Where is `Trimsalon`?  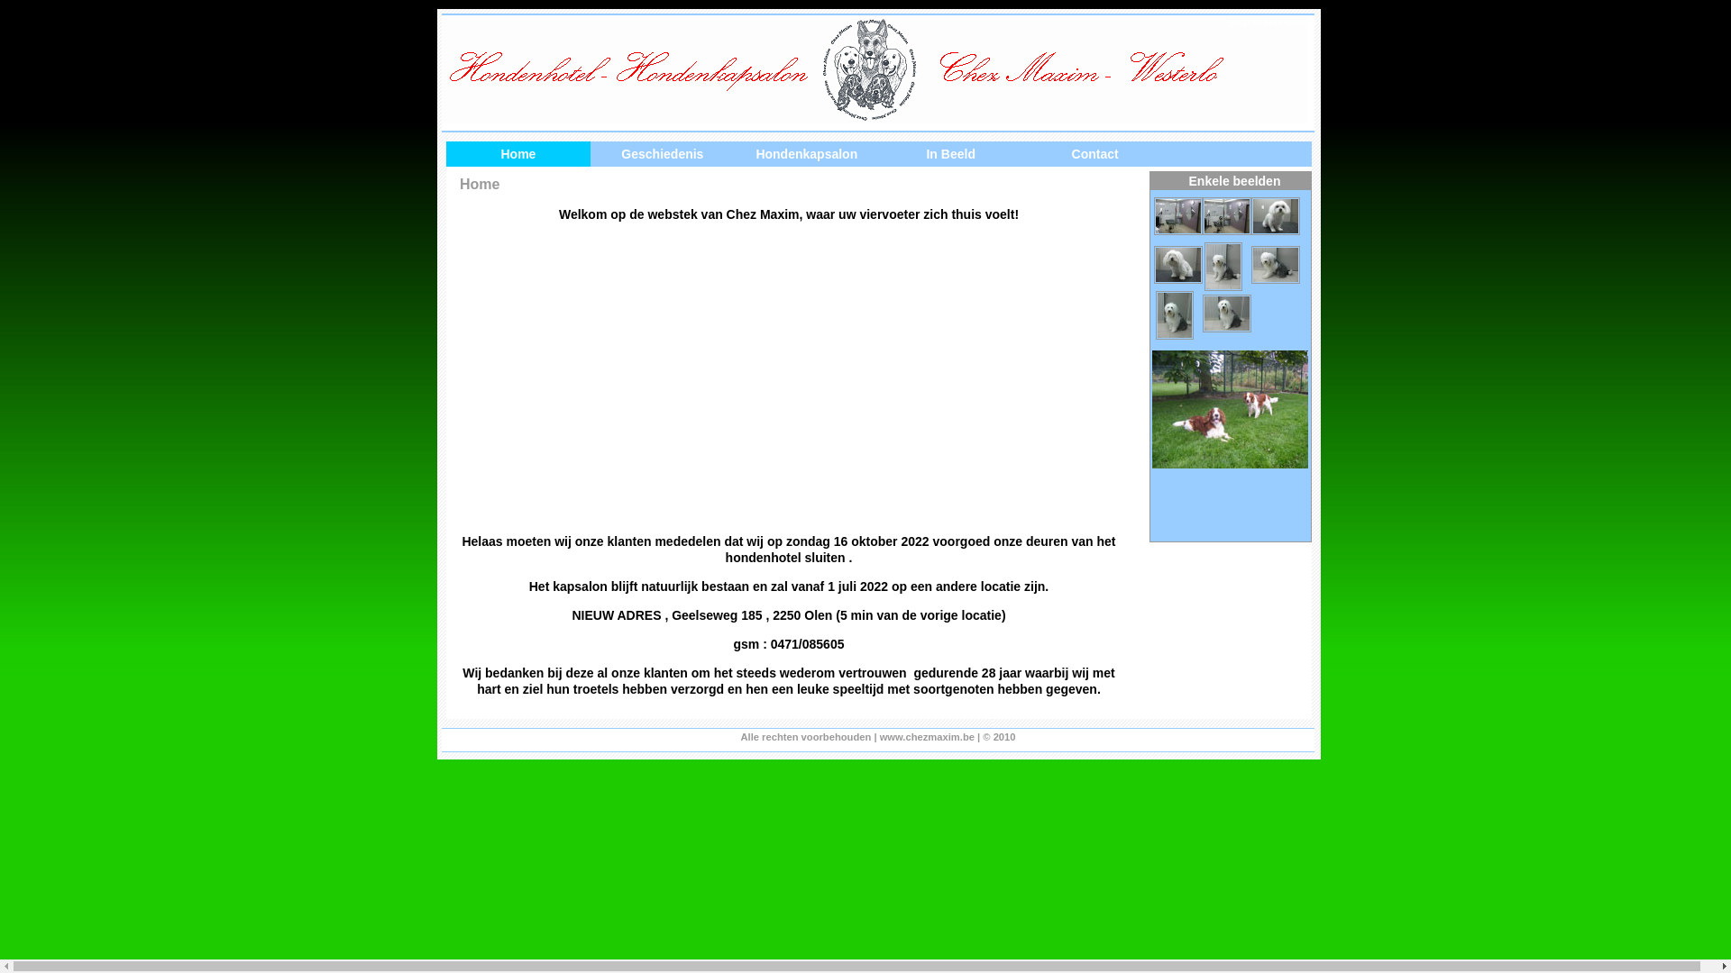 Trimsalon is located at coordinates (1178, 216).